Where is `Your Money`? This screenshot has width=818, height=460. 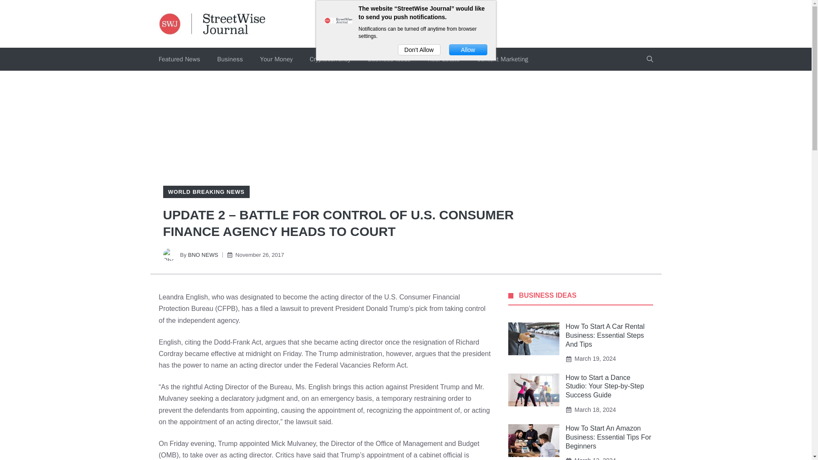 Your Money is located at coordinates (276, 59).